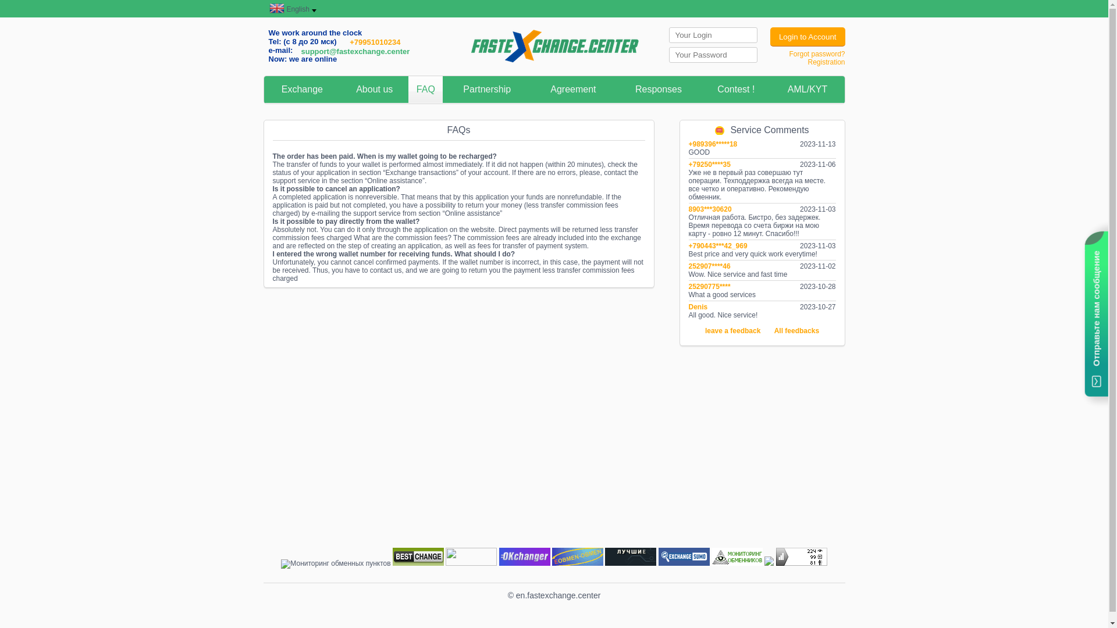  What do you see at coordinates (303, 90) in the screenshot?
I see `Exchange` at bounding box center [303, 90].